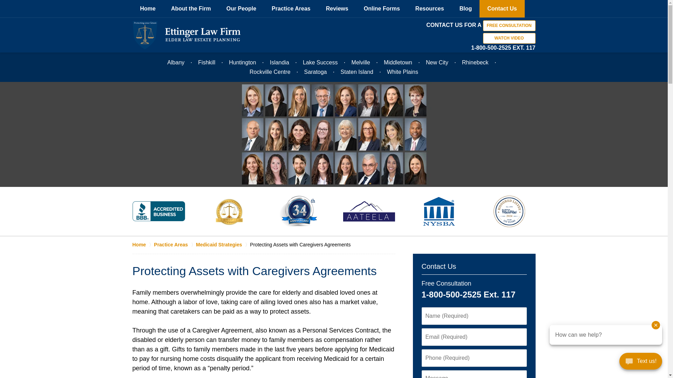 Image resolution: width=673 pixels, height=378 pixels. What do you see at coordinates (148, 8) in the screenshot?
I see `Home` at bounding box center [148, 8].